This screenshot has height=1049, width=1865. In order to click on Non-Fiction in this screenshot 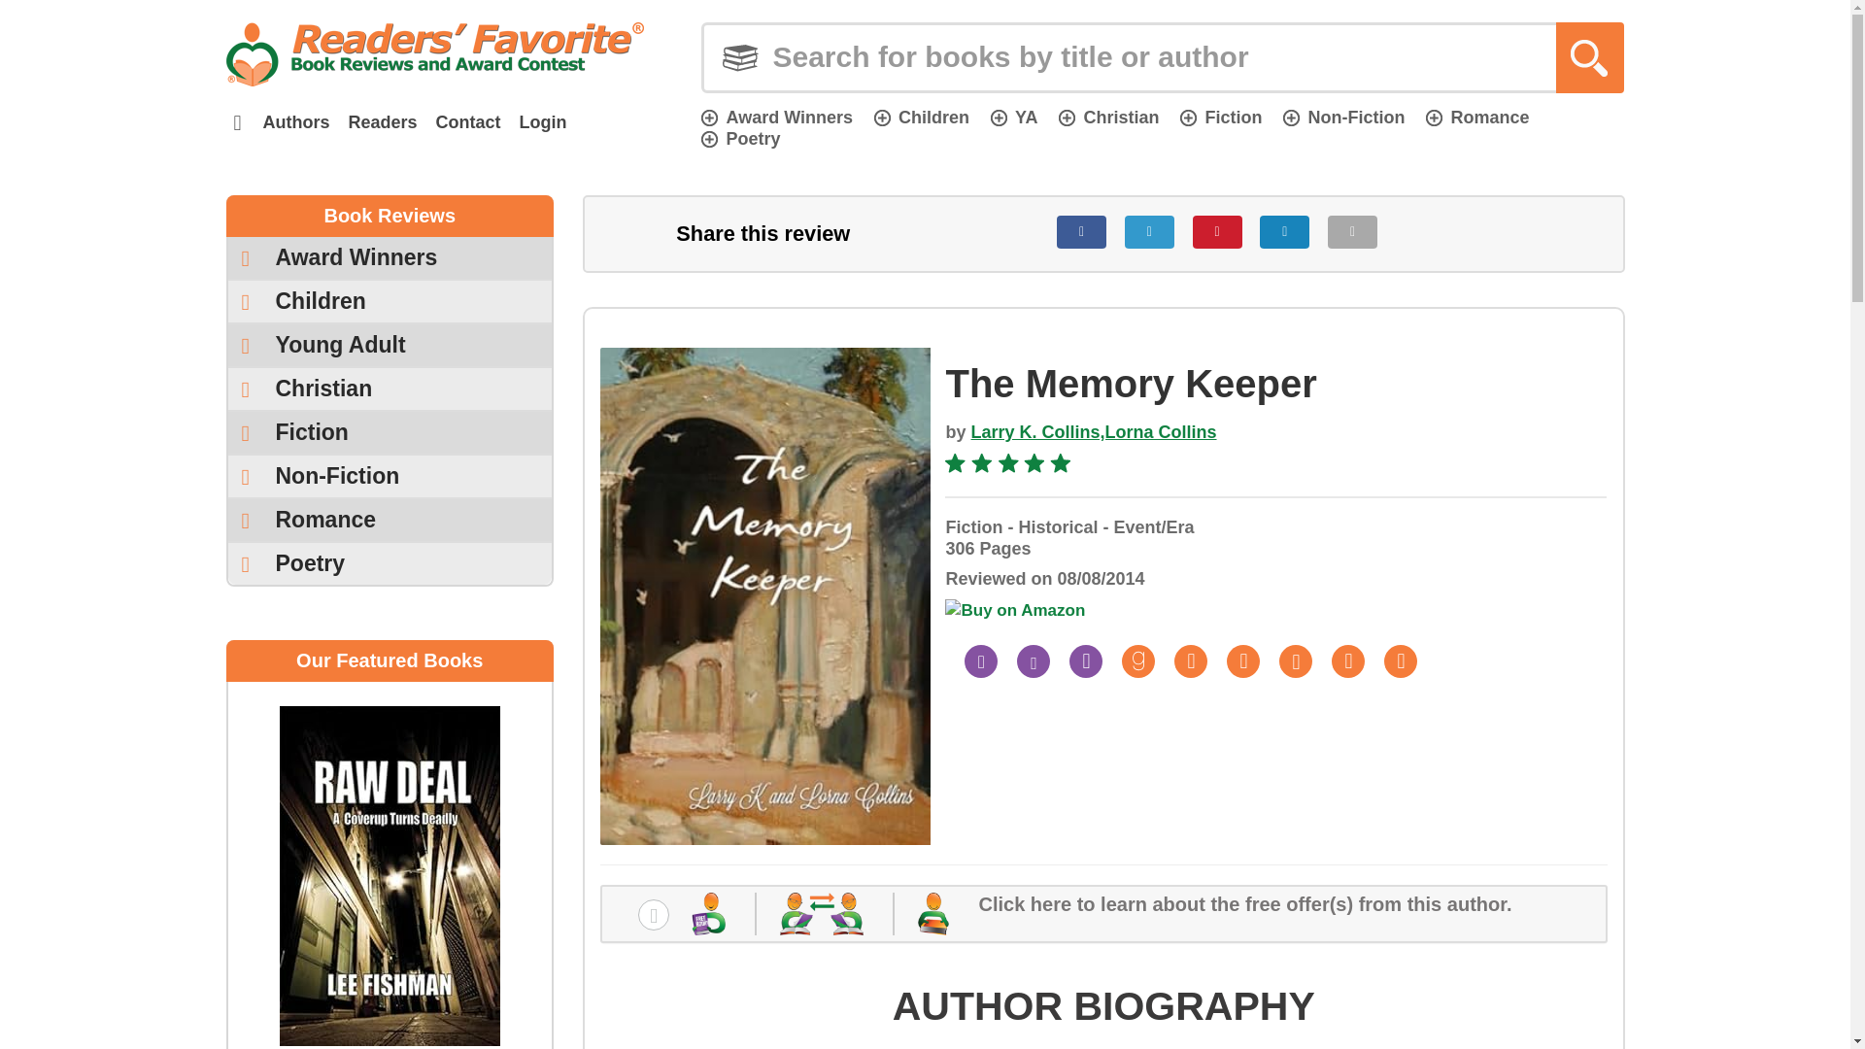, I will do `click(1342, 117)`.